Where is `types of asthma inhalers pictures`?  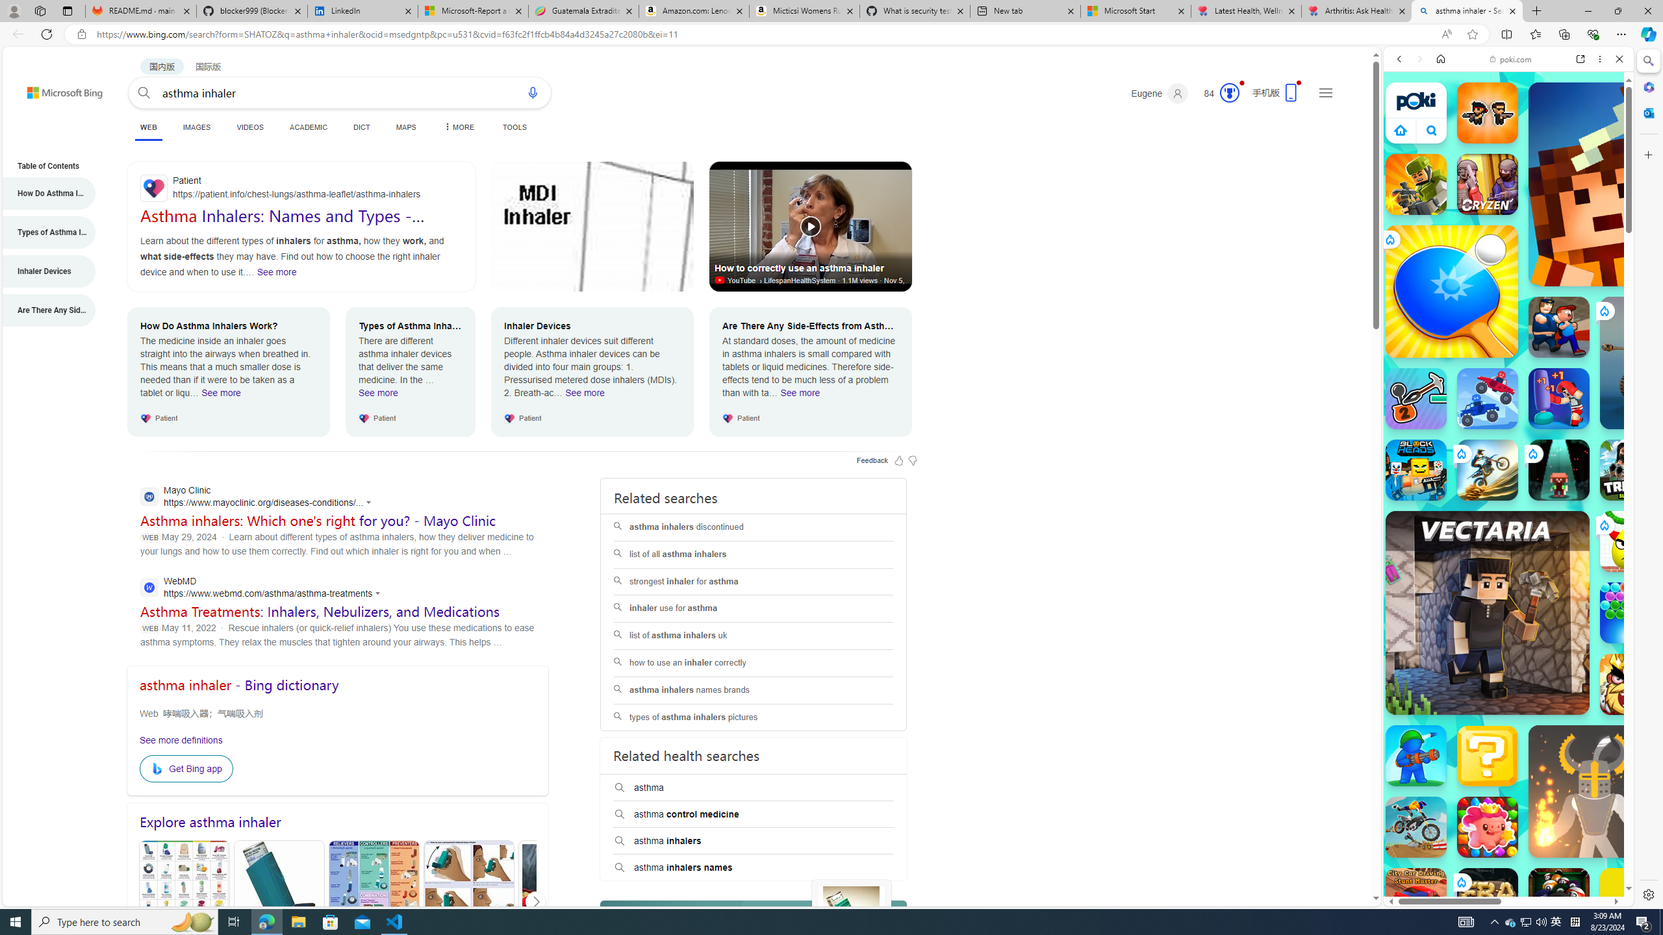 types of asthma inhalers pictures is located at coordinates (754, 717).